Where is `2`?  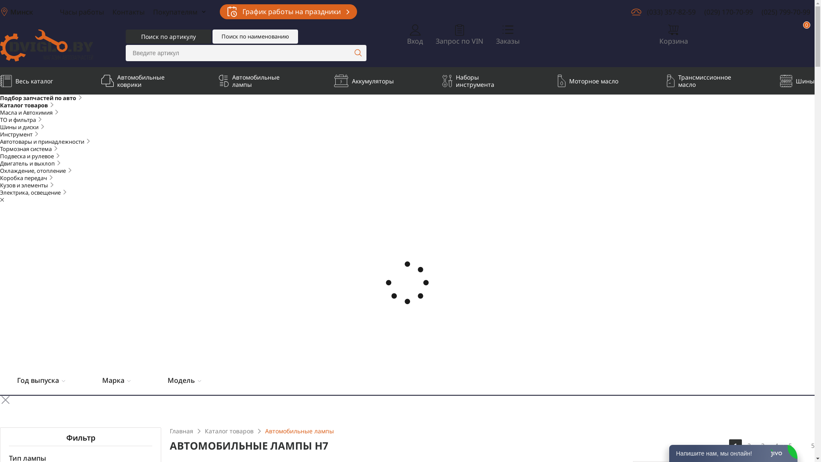
2 is located at coordinates (749, 446).